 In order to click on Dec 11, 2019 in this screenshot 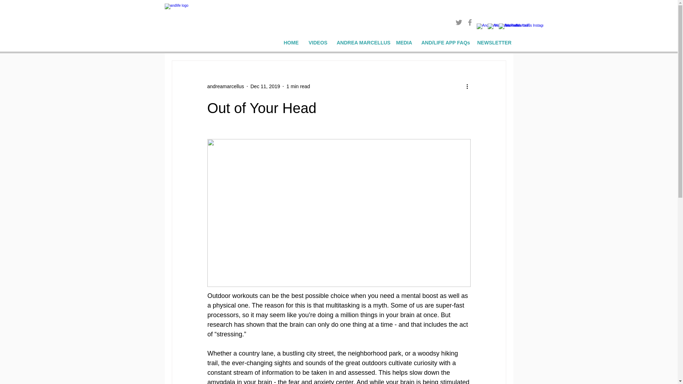, I will do `click(265, 86)`.